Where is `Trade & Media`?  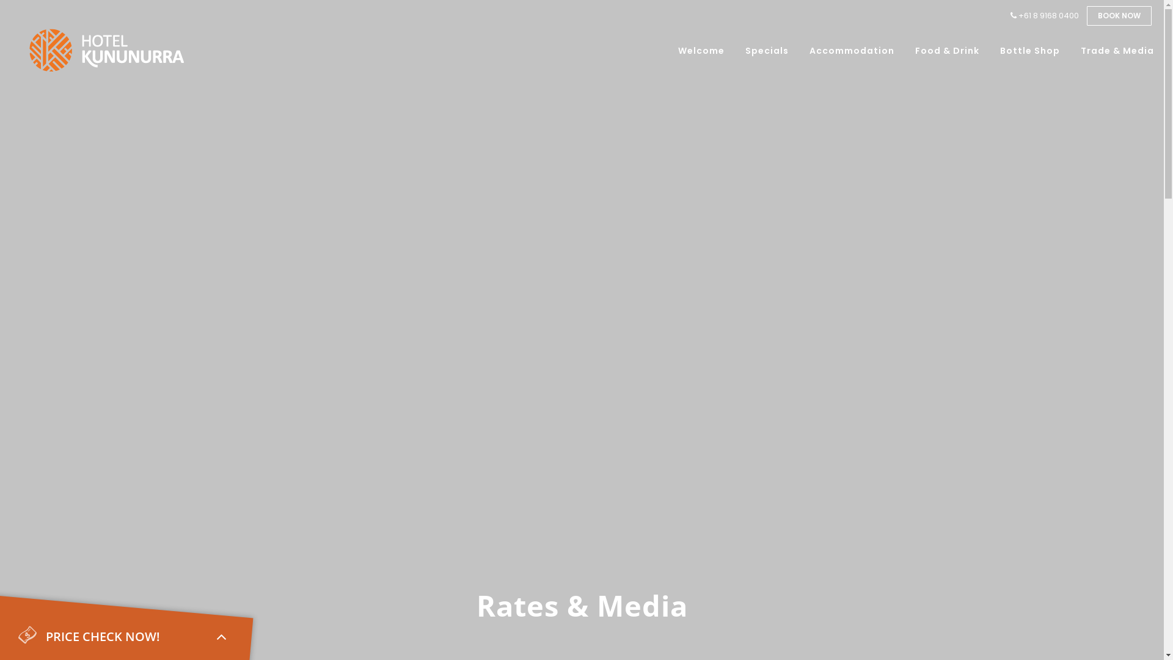 Trade & Media is located at coordinates (1117, 51).